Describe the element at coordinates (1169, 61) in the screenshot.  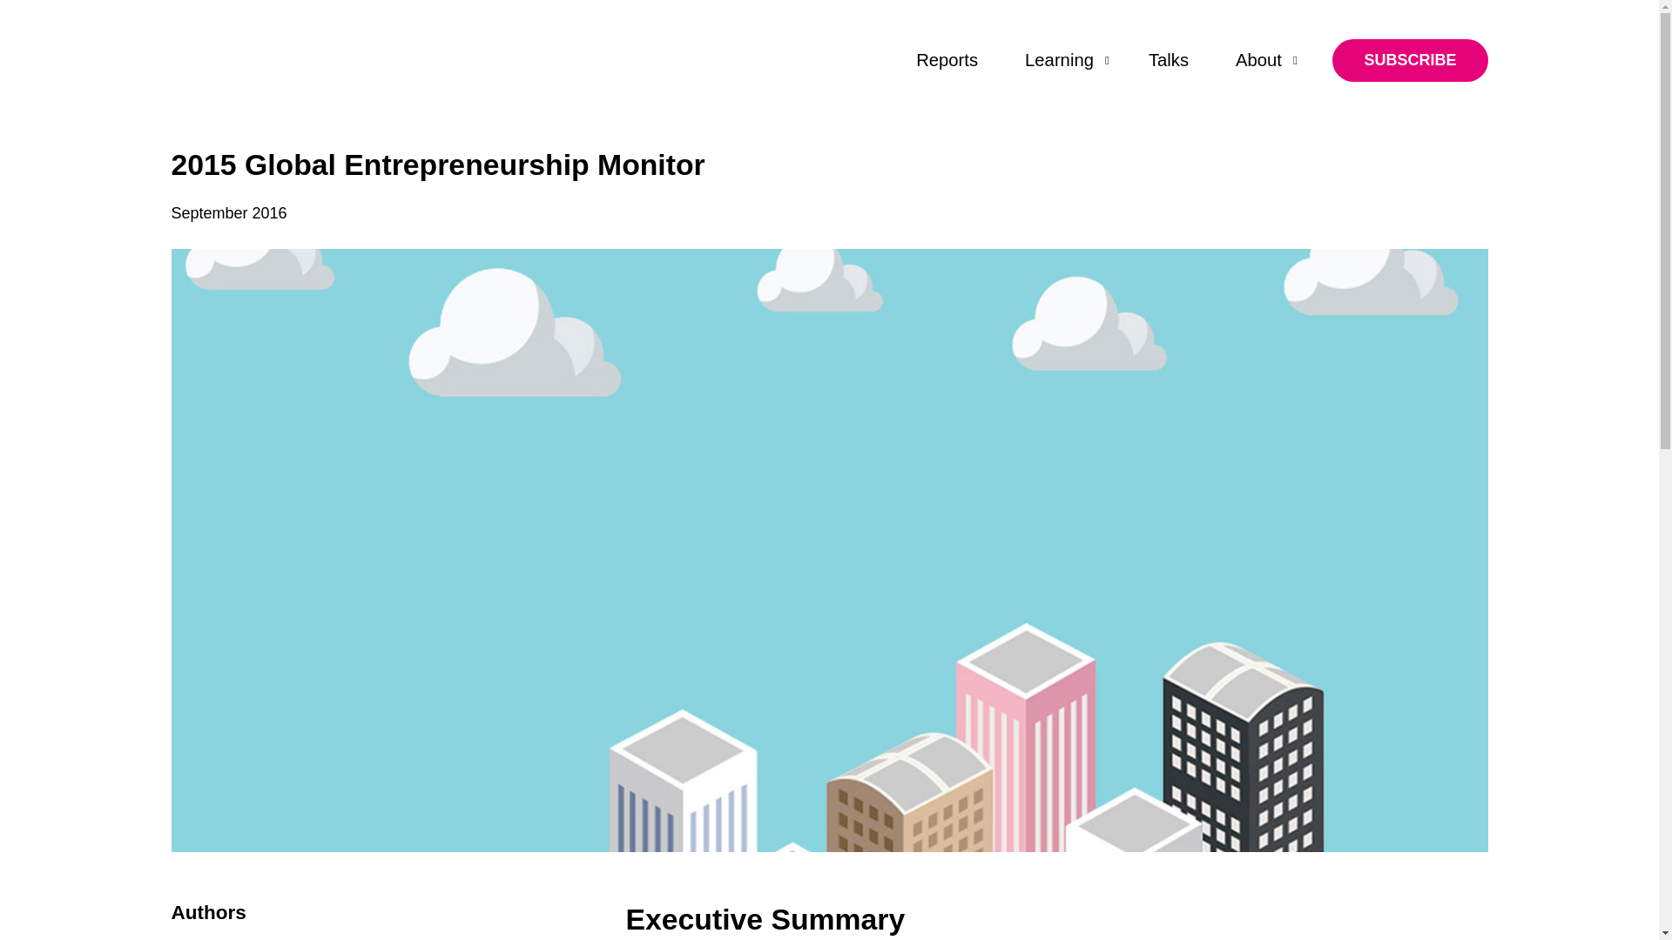
I see `Talks` at that location.